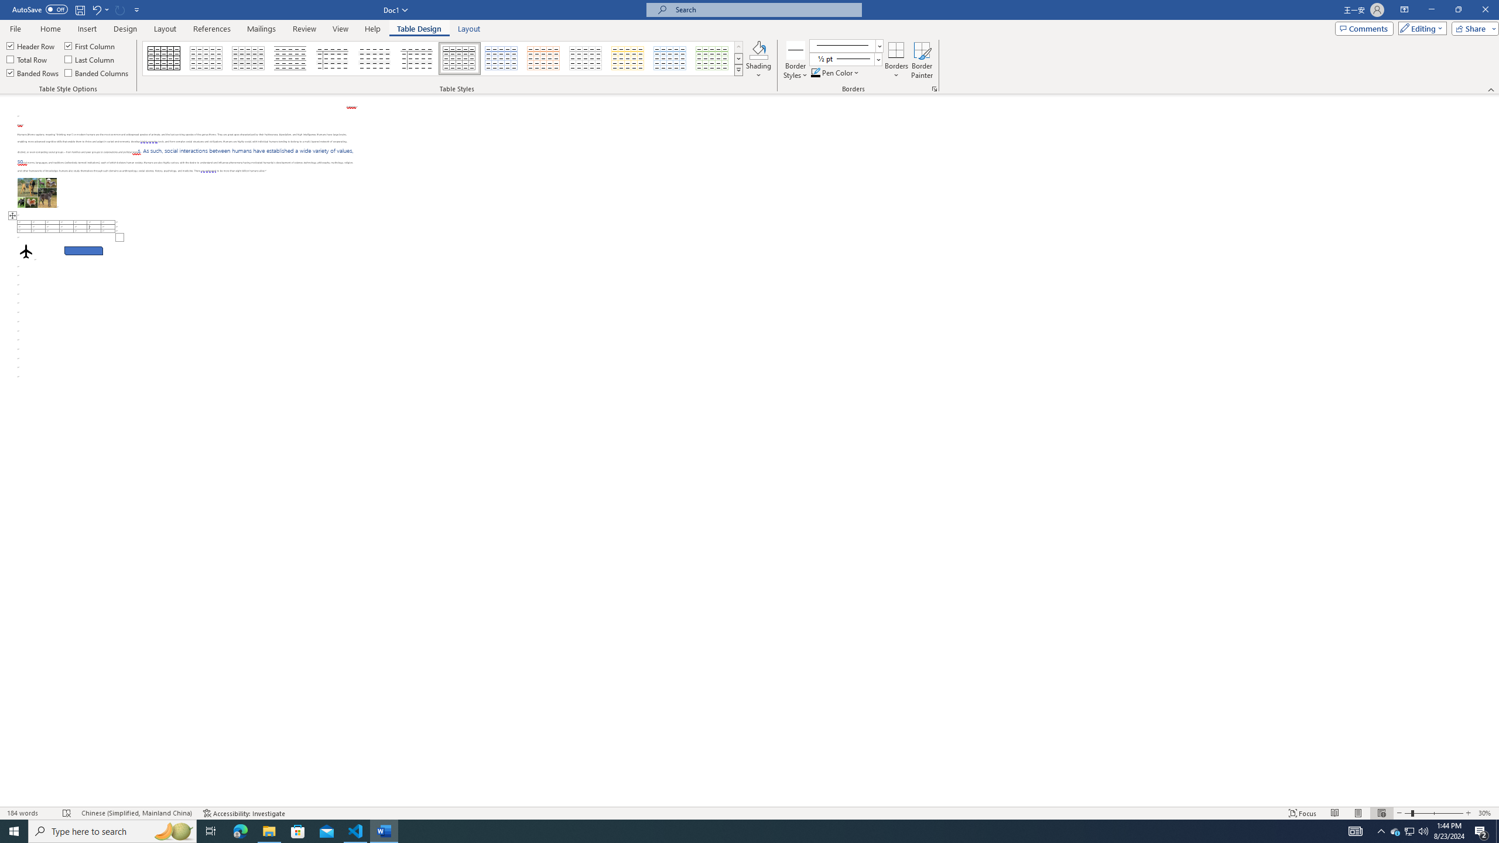 Image resolution: width=1499 pixels, height=843 pixels. I want to click on Plain Table 5, so click(417, 59).